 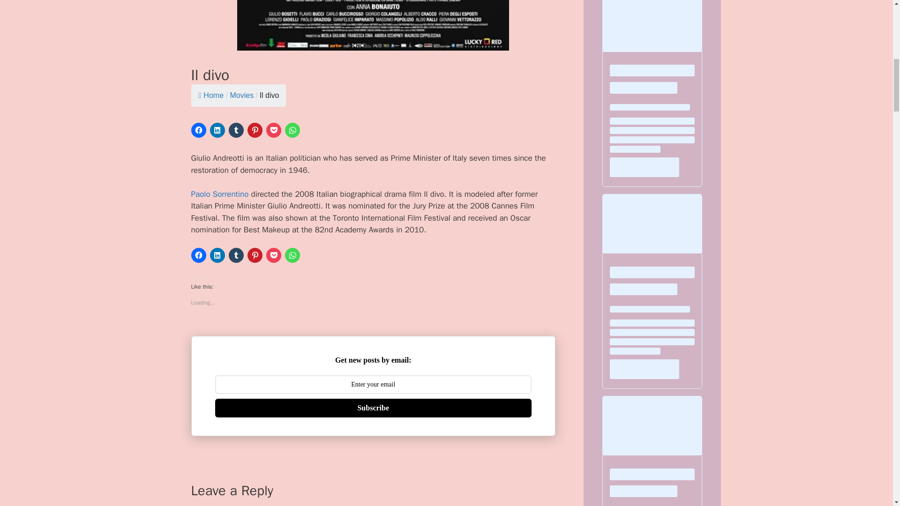 What do you see at coordinates (198, 130) in the screenshot?
I see `Click to share on Facebook` at bounding box center [198, 130].